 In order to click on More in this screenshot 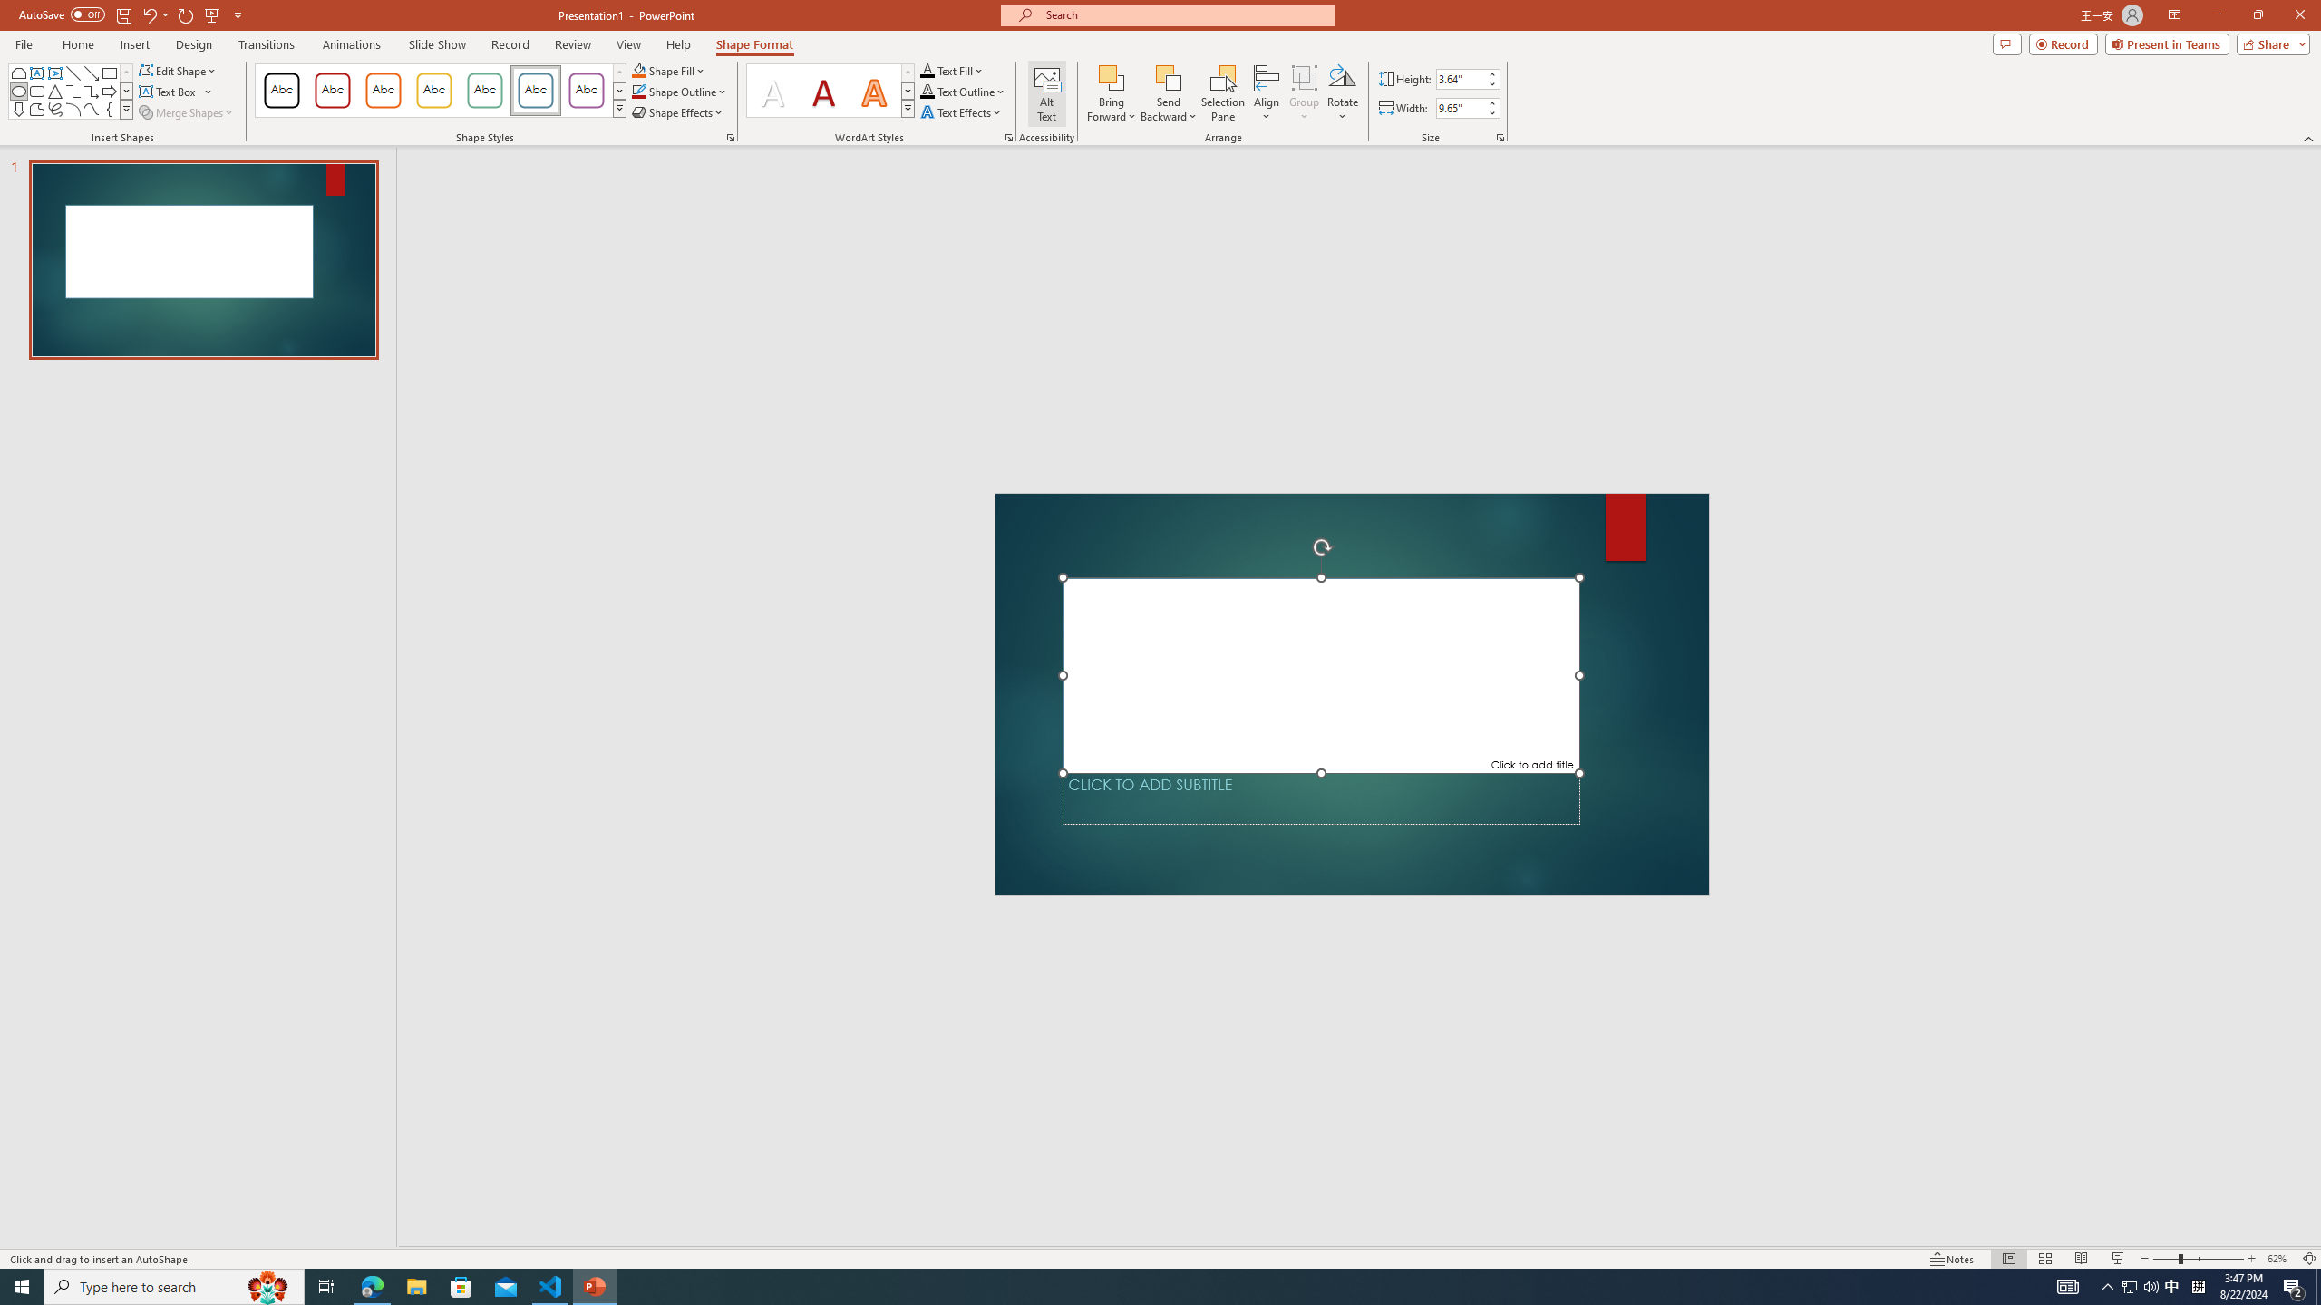, I will do `click(1491, 103)`.